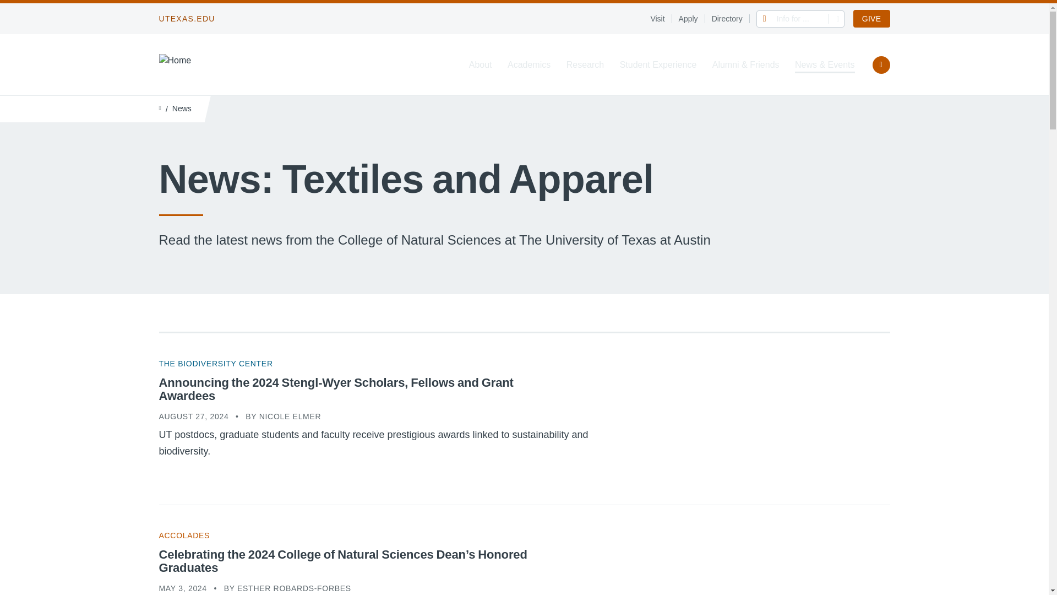 The image size is (1057, 595). Describe the element at coordinates (691, 19) in the screenshot. I see `Apply` at that location.